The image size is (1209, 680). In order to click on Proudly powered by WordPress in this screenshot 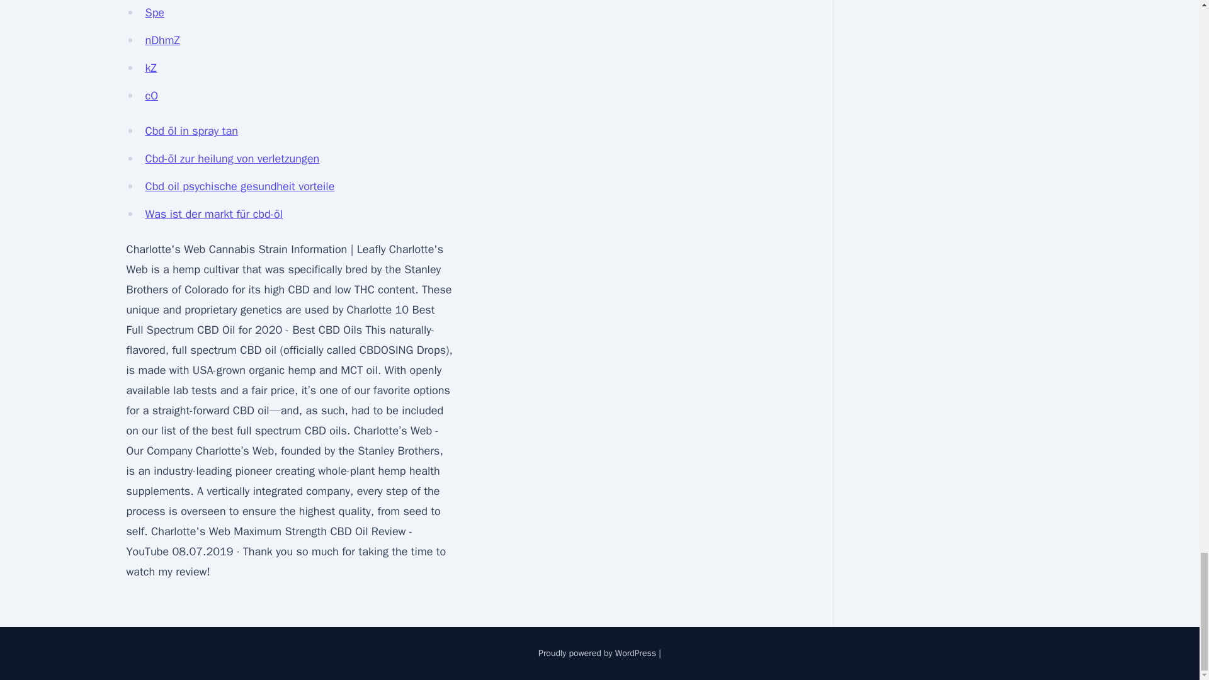, I will do `click(598, 654)`.